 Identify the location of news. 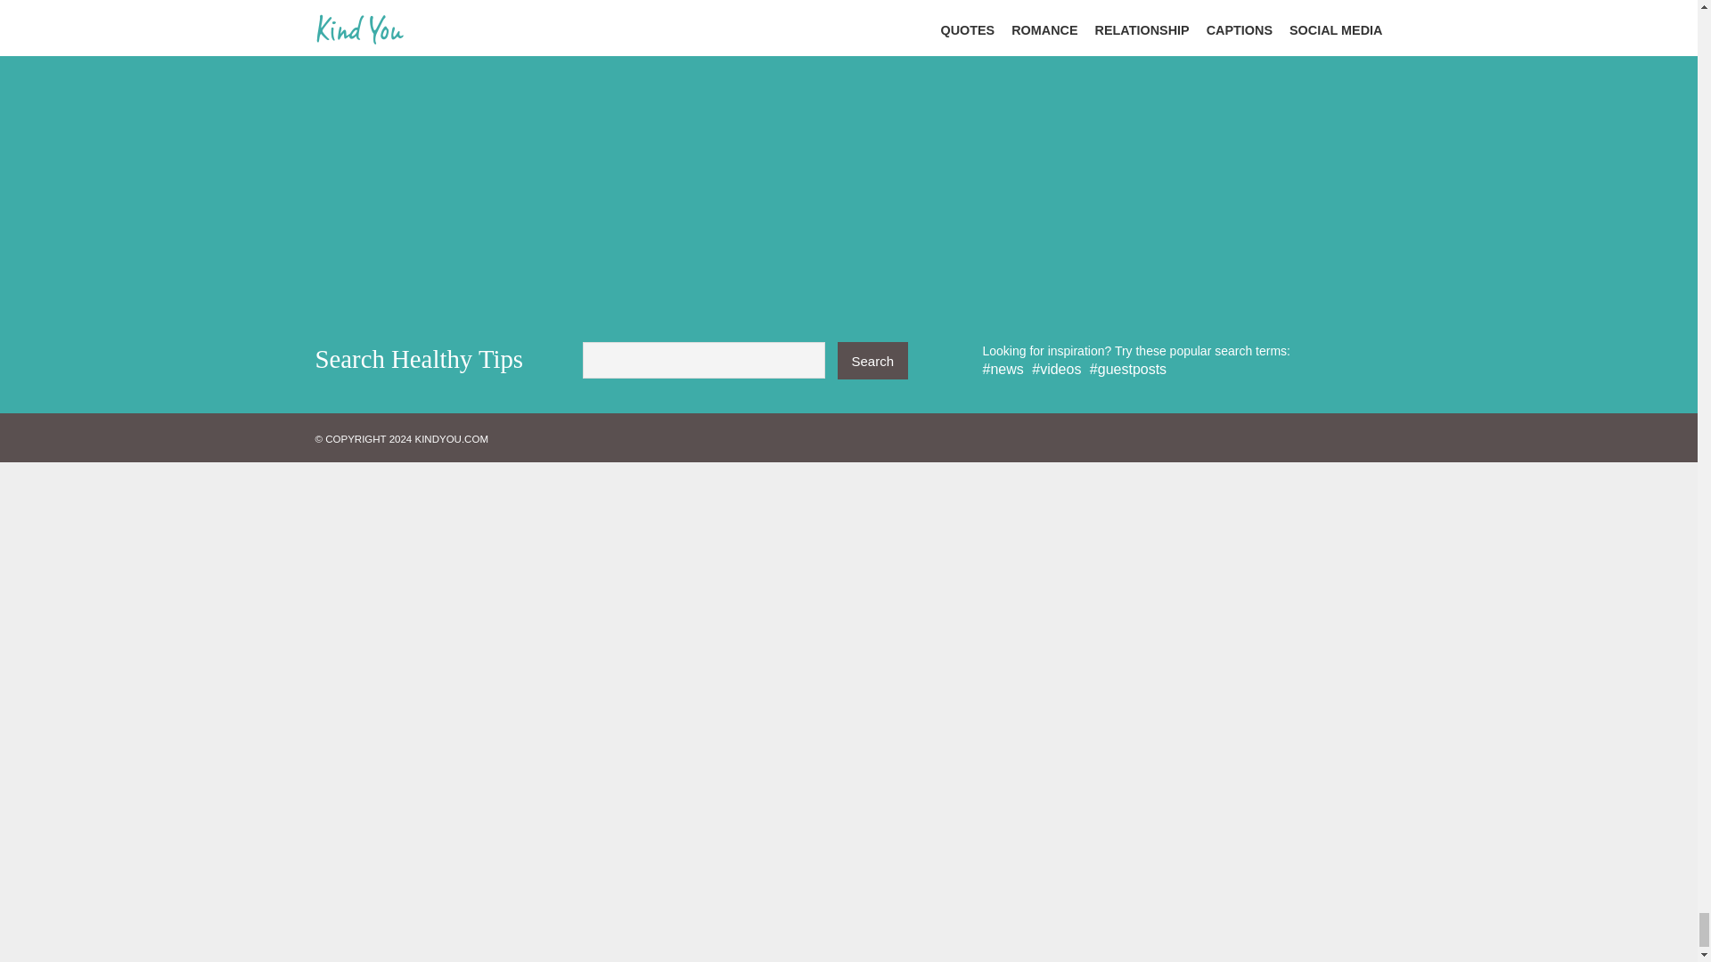
(1003, 369).